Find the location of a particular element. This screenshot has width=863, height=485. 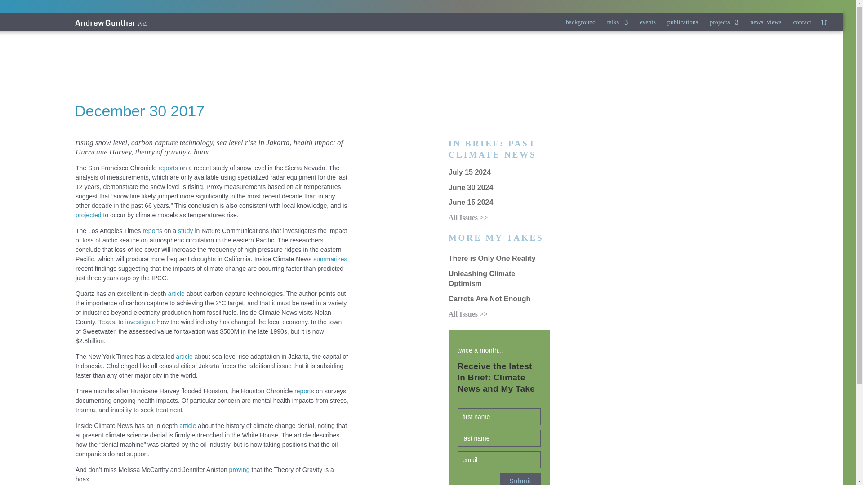

article is located at coordinates (187, 425).